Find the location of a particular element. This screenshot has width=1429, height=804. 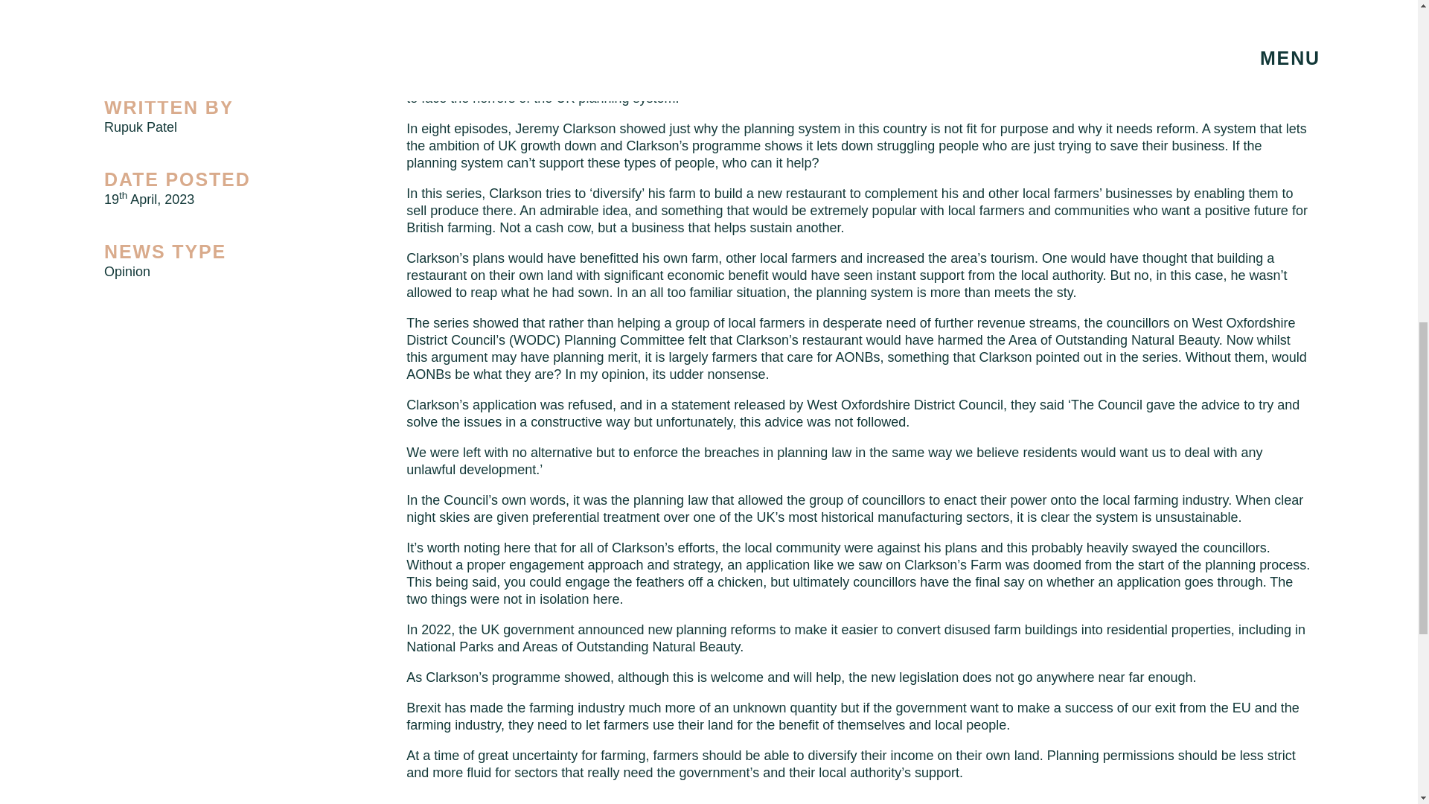

ABOUT US is located at coordinates (714, 189).